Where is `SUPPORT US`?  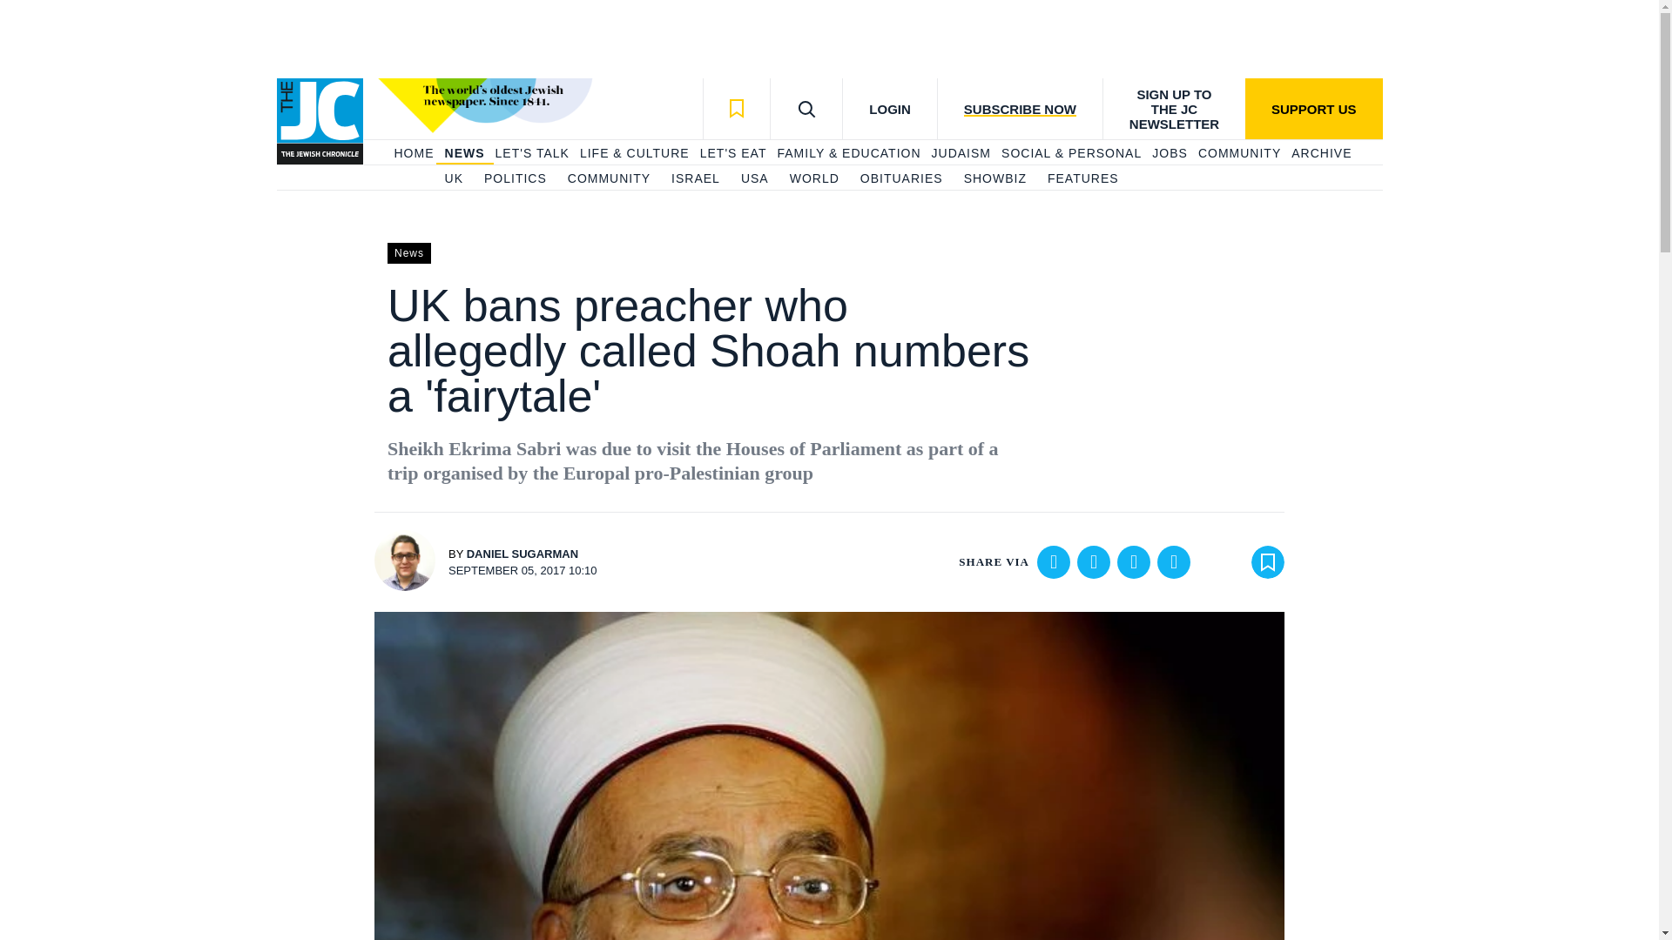 SUPPORT US is located at coordinates (1313, 108).